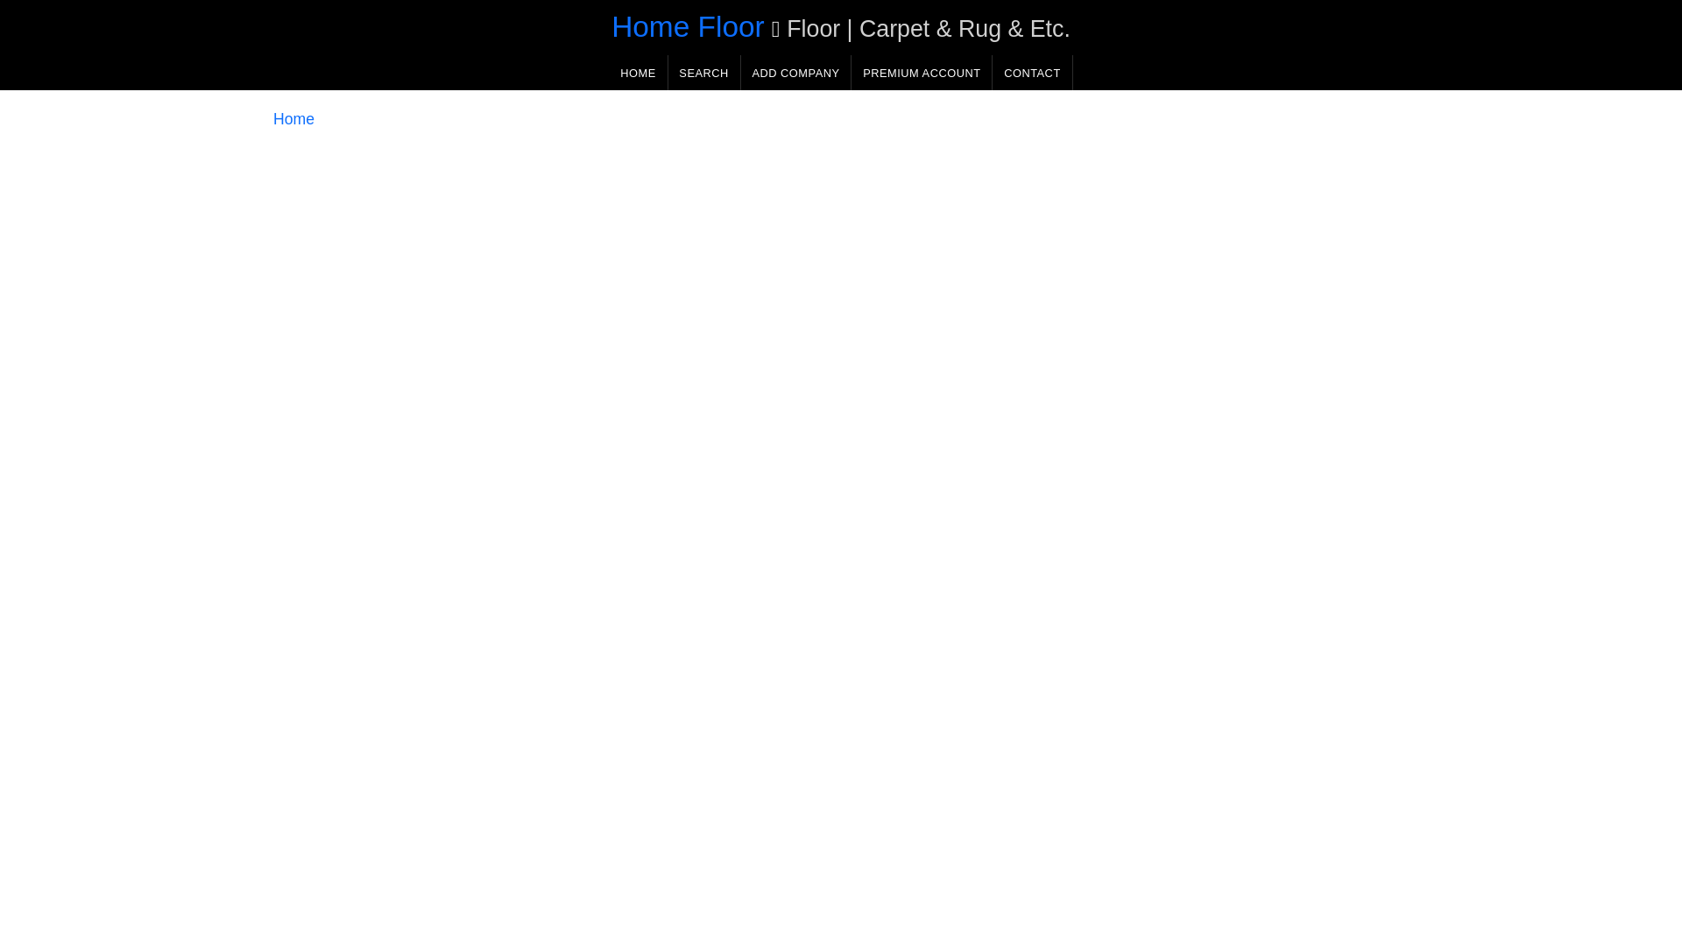  What do you see at coordinates (922, 72) in the screenshot?
I see `PREMIUM ACCOUNT` at bounding box center [922, 72].